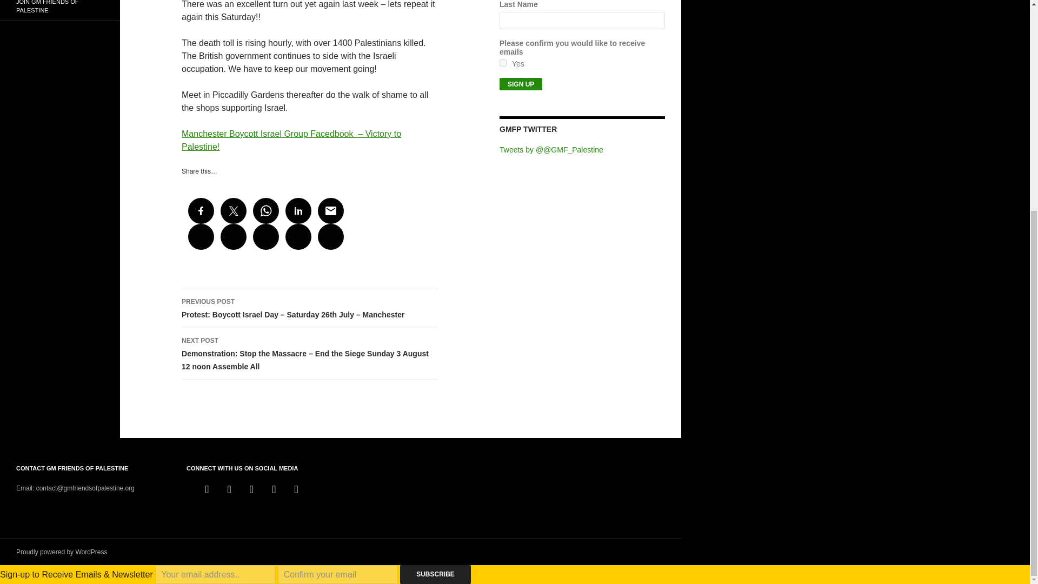 The width and height of the screenshot is (1038, 584). I want to click on 4919ed86cd, so click(503, 63).